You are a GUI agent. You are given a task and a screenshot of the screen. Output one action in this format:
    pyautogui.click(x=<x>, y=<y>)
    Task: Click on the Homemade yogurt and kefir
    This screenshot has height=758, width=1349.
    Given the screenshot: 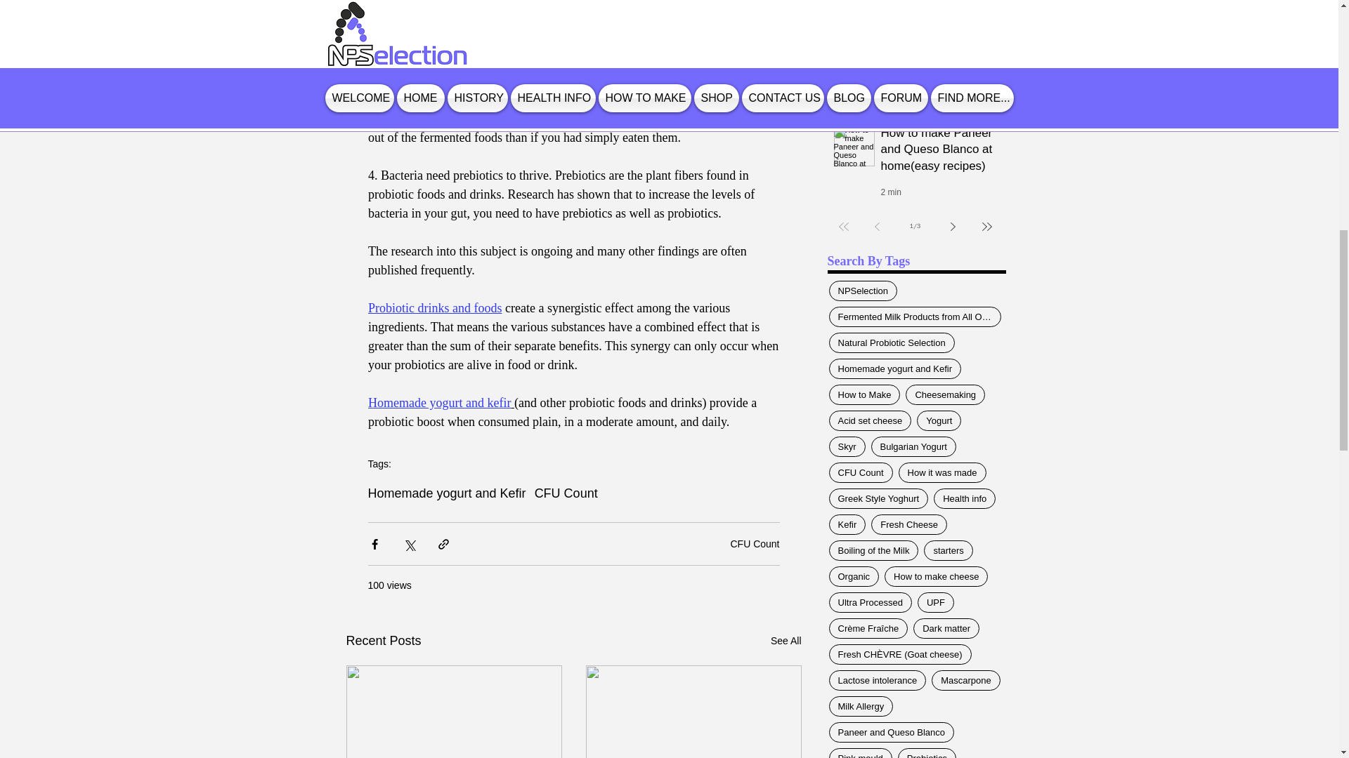 What is the action you would take?
    pyautogui.click(x=440, y=403)
    